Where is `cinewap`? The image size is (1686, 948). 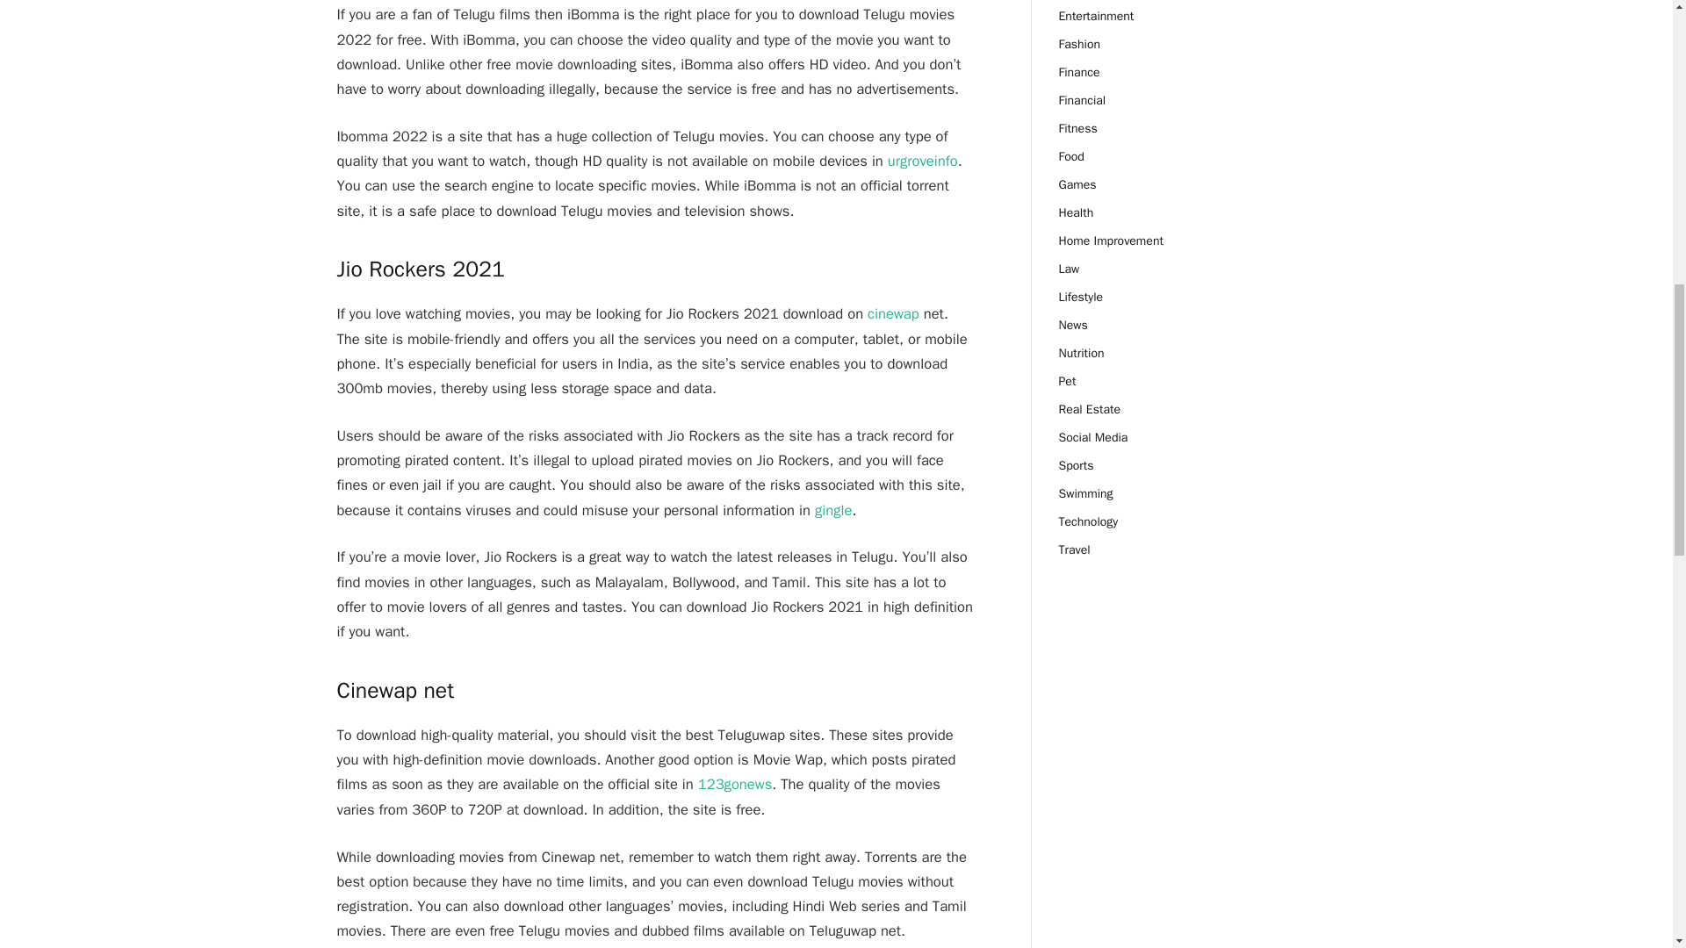
cinewap is located at coordinates (893, 313).